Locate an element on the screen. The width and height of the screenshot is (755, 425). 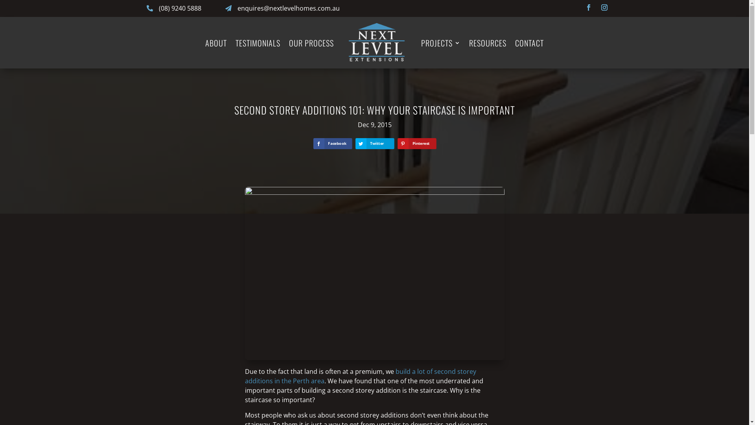
CONTACT is located at coordinates (529, 42).